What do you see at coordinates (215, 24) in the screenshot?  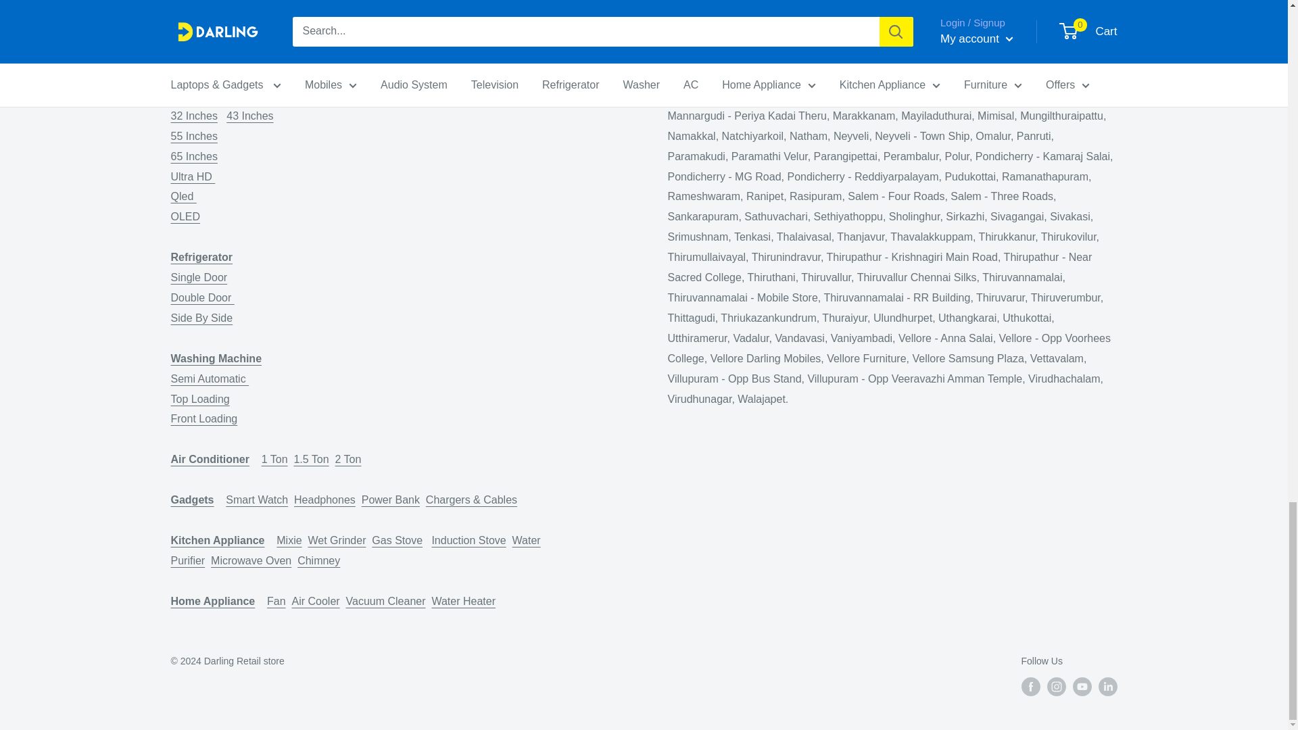 I see `Samsung Smart Phones` at bounding box center [215, 24].